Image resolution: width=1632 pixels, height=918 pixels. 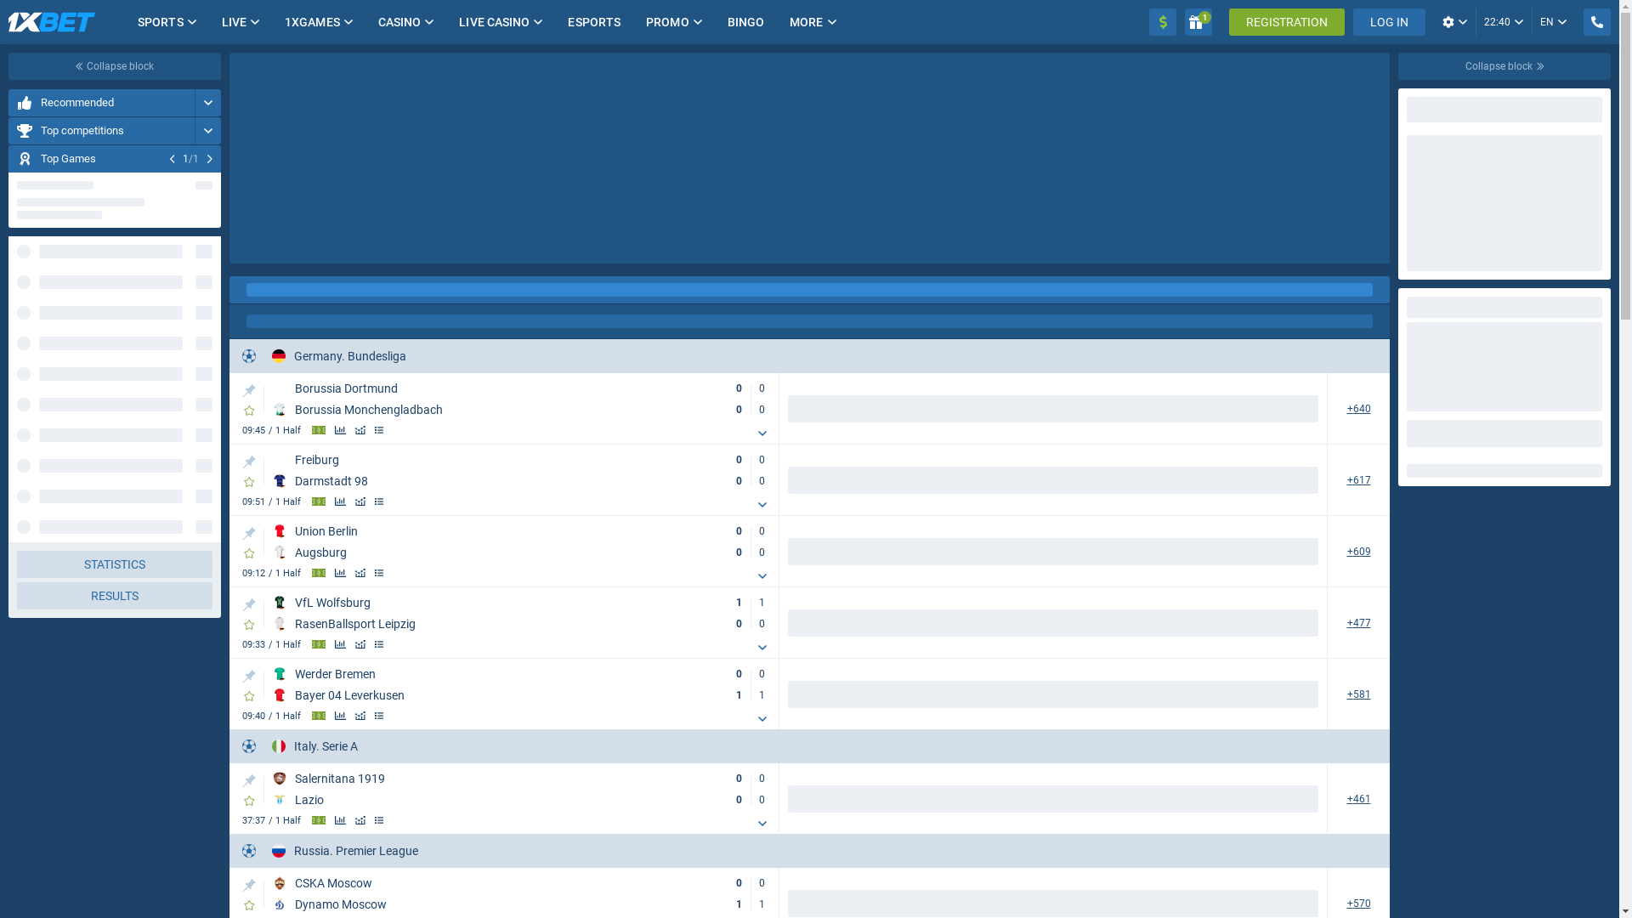 I want to click on Werder Bremen
Bayer 04 Leverkusen
0
1
0
1, so click(x=524, y=685).